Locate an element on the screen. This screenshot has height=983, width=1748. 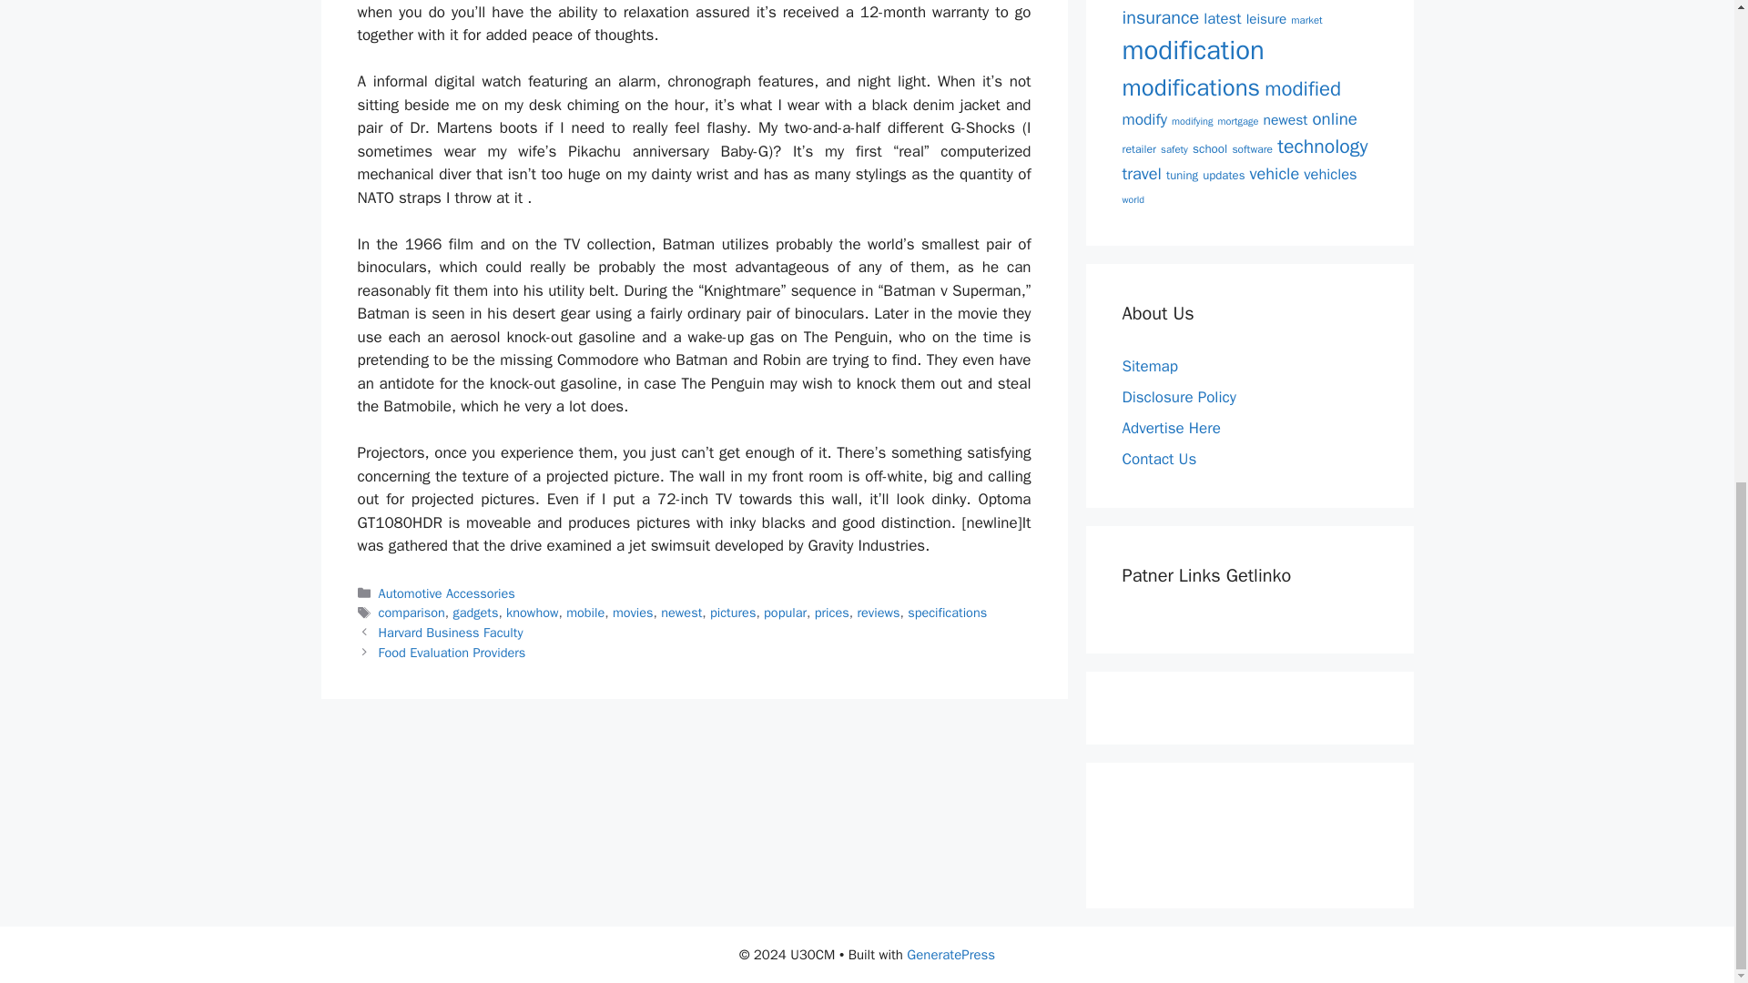
newest is located at coordinates (681, 612).